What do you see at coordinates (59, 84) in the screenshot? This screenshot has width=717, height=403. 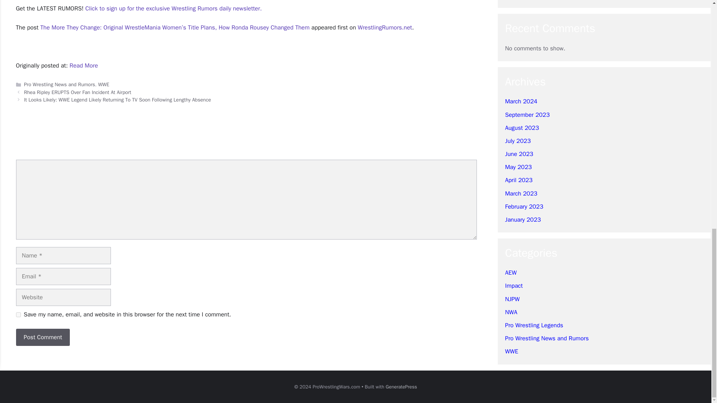 I see `Pro Wrestling News and Rumors` at bounding box center [59, 84].